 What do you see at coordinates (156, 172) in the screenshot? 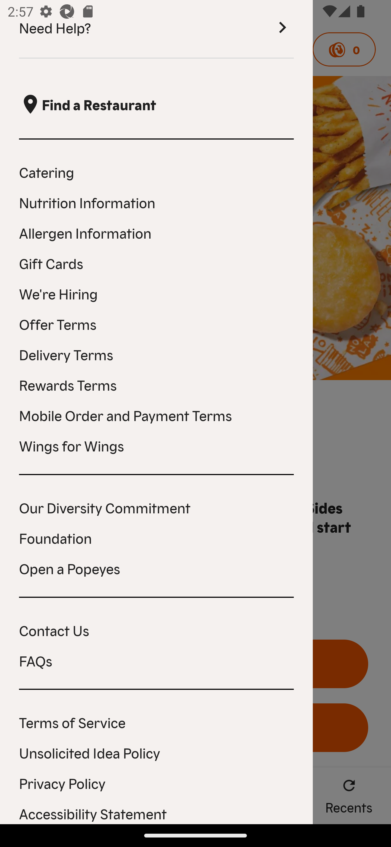
I see `Catering` at bounding box center [156, 172].